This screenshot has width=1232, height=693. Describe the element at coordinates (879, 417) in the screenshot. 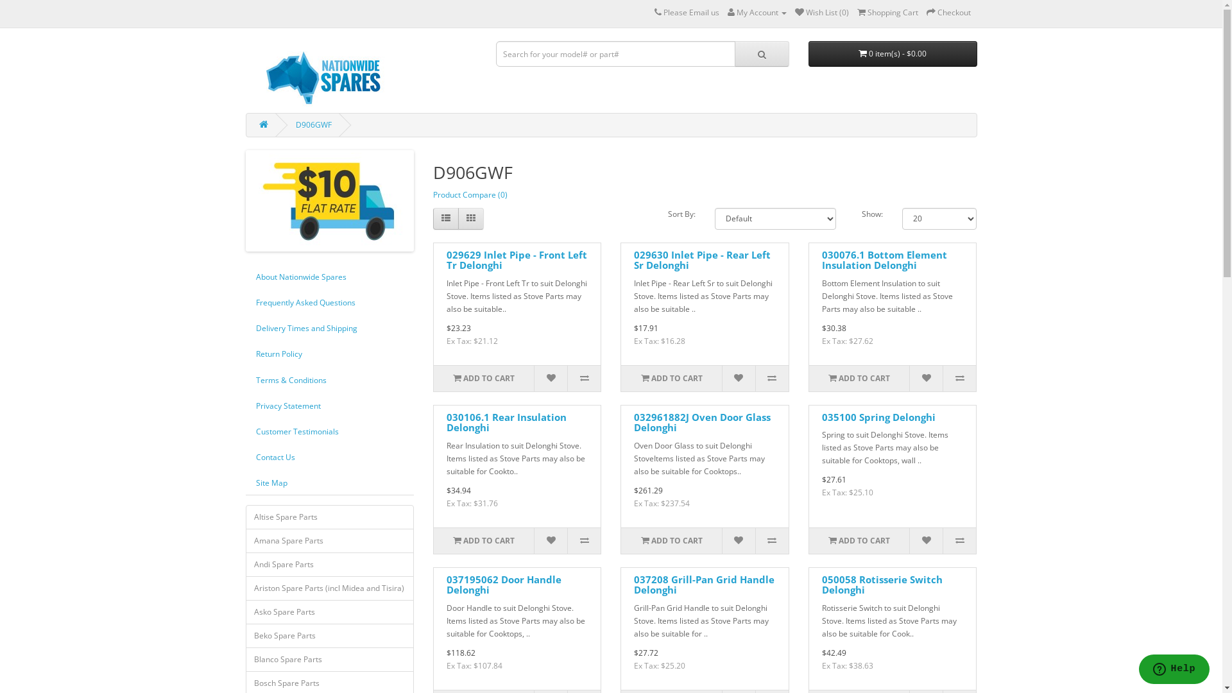

I see `035100 Spring Delonghi` at that location.